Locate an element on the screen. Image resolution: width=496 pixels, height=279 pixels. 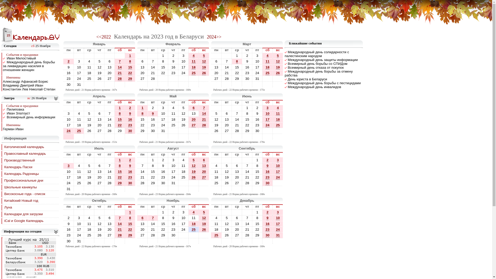
11 is located at coordinates (89, 67).